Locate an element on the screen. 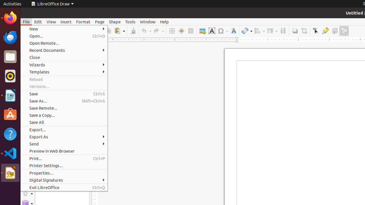  Help is located at coordinates (164, 22).